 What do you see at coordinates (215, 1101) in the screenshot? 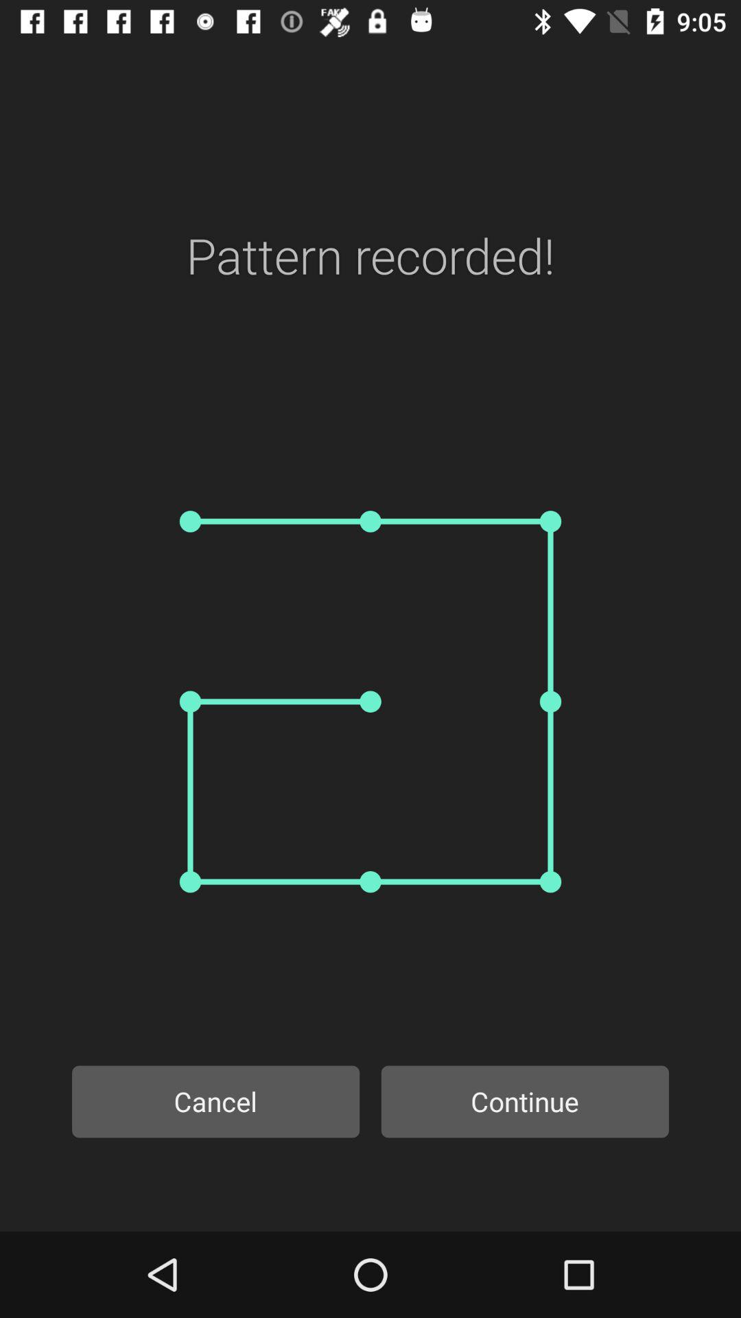
I see `flip to cancel` at bounding box center [215, 1101].